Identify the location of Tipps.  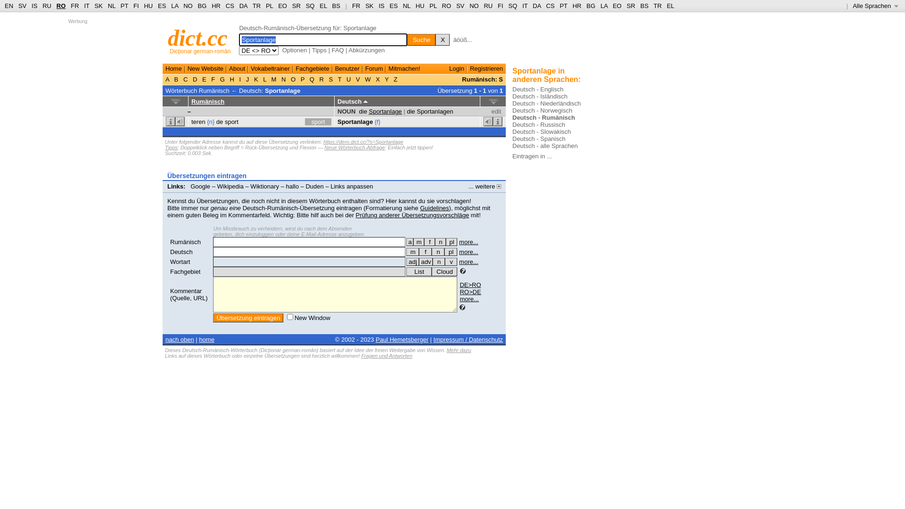
(172, 148).